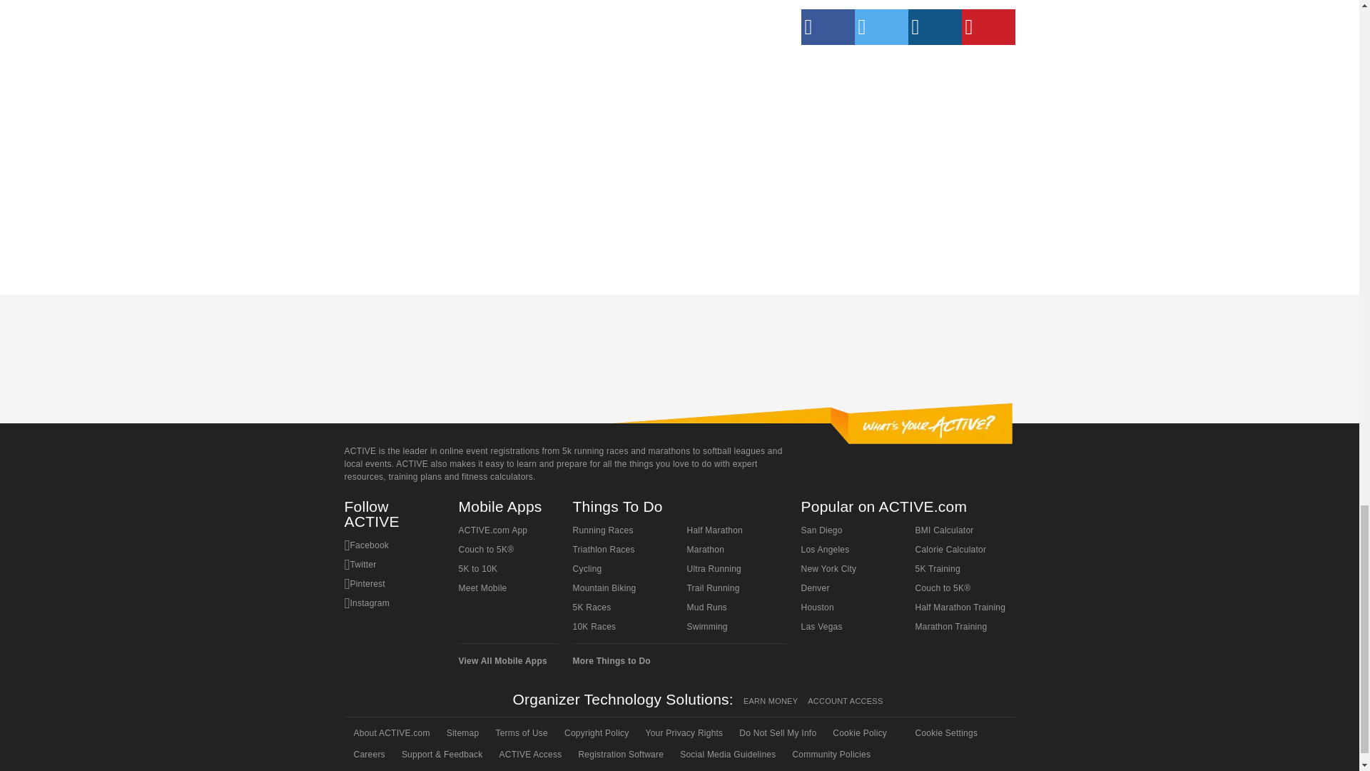 The width and height of the screenshot is (1370, 771). I want to click on Copyright Policy, so click(595, 732).